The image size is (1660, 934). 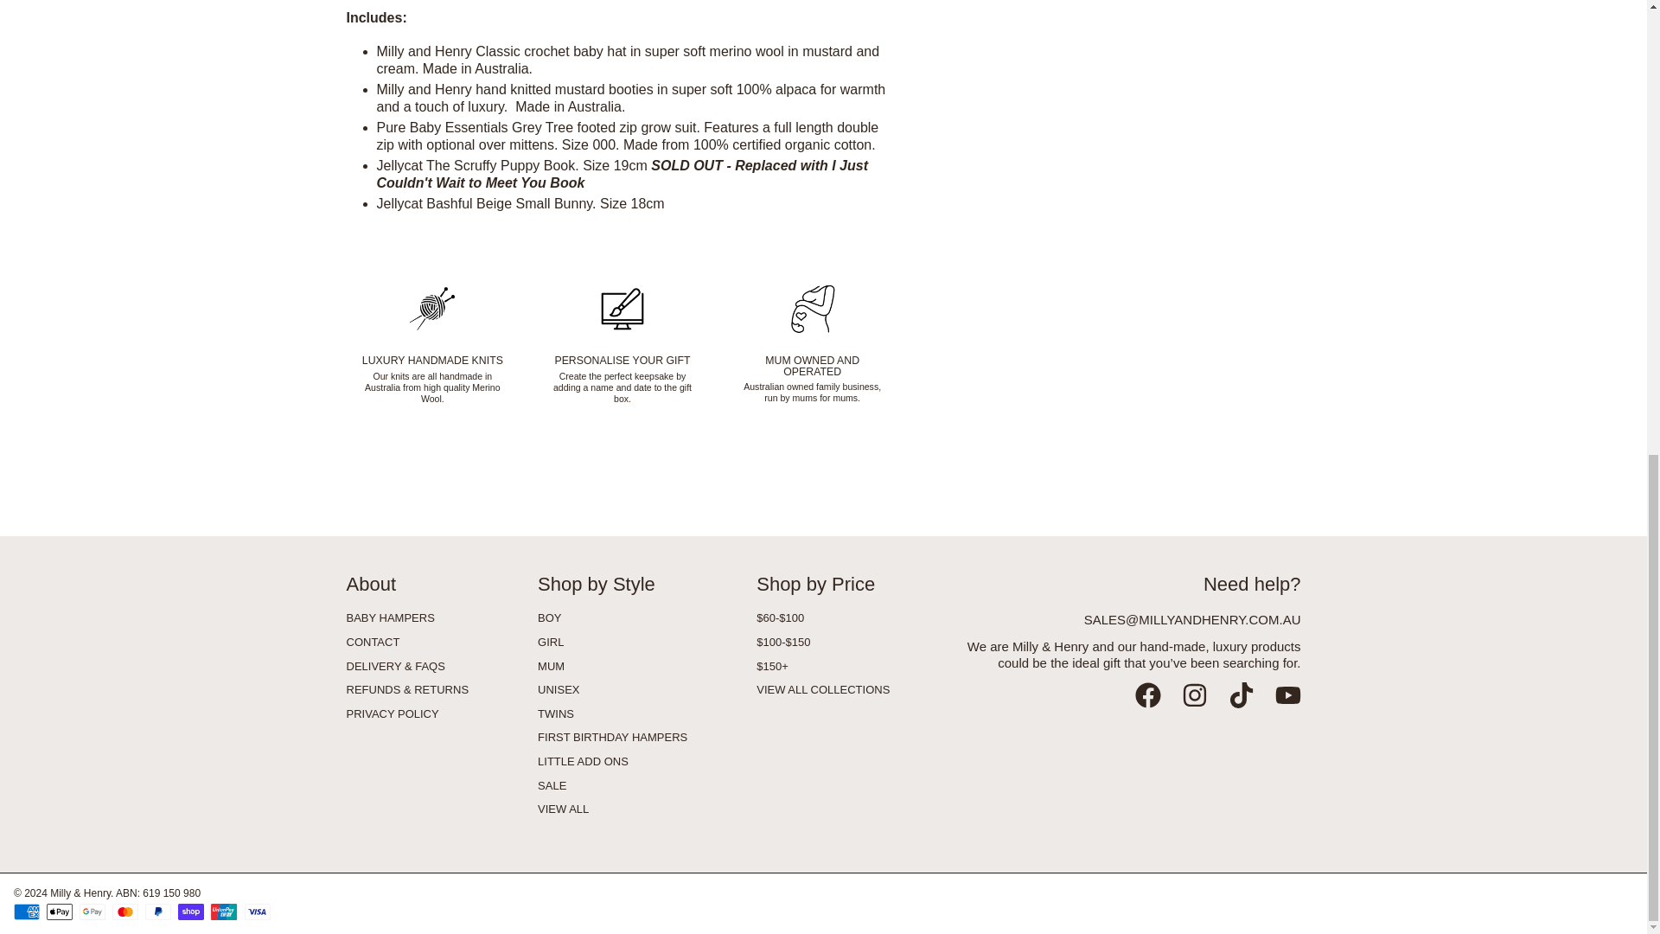 I want to click on Apple Pay, so click(x=59, y=912).